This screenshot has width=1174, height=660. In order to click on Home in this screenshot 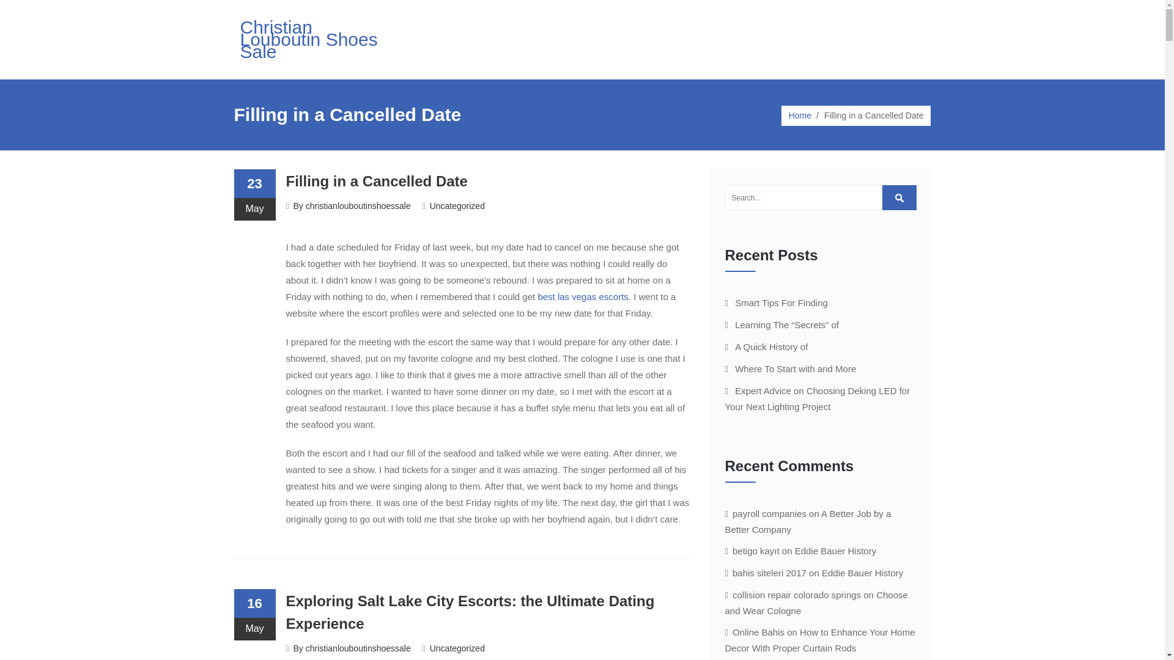, I will do `click(800, 115)`.